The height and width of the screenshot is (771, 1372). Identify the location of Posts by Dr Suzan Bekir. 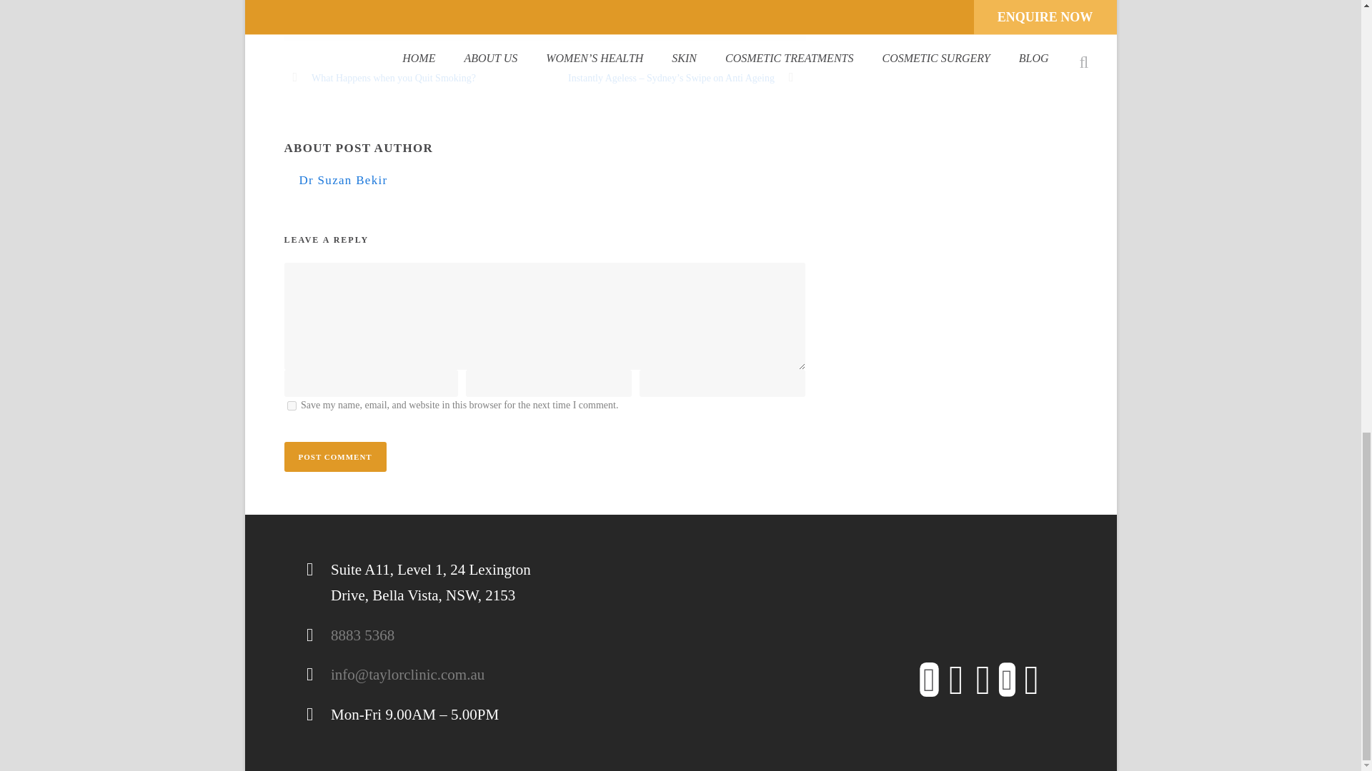
(343, 180).